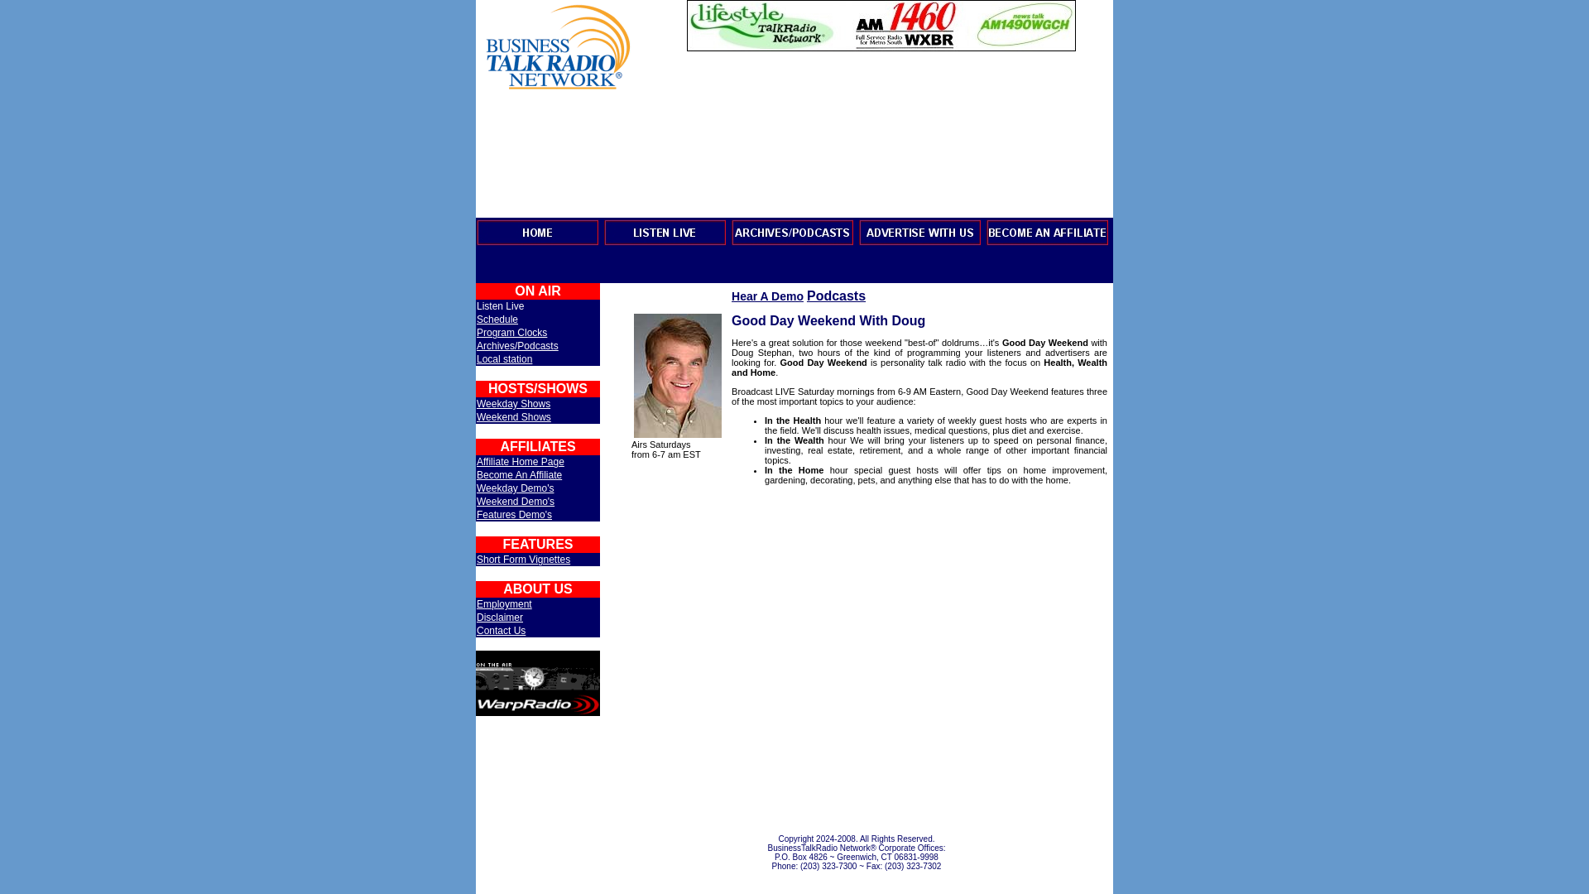 The height and width of the screenshot is (894, 1589). Describe the element at coordinates (511, 333) in the screenshot. I see `Program Clocks` at that location.